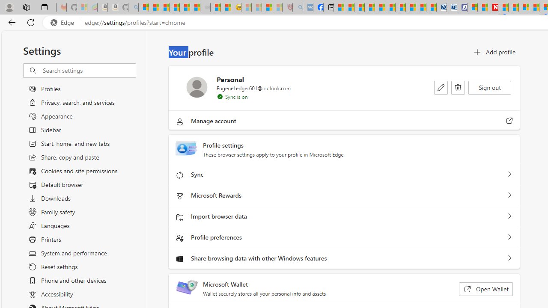  I want to click on Microsoft Rewards, so click(509, 195).